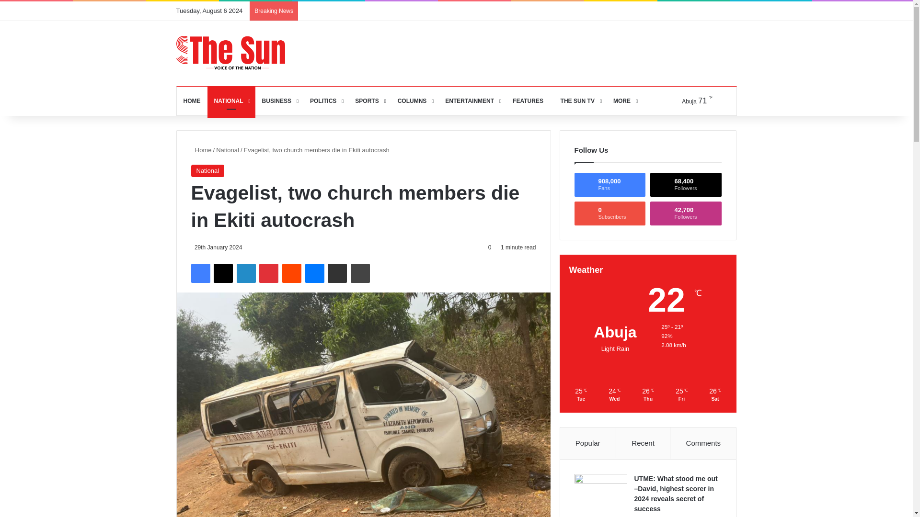 The width and height of the screenshot is (920, 517). I want to click on FEATURES, so click(528, 101).